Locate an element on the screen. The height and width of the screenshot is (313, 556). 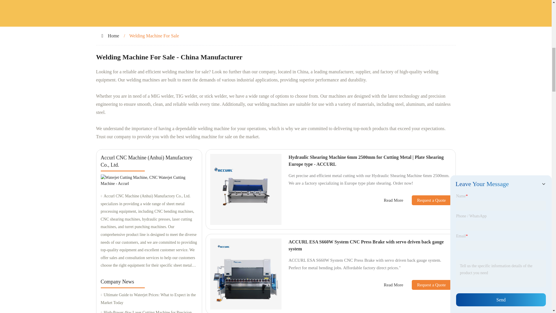
Read More is located at coordinates (393, 201).